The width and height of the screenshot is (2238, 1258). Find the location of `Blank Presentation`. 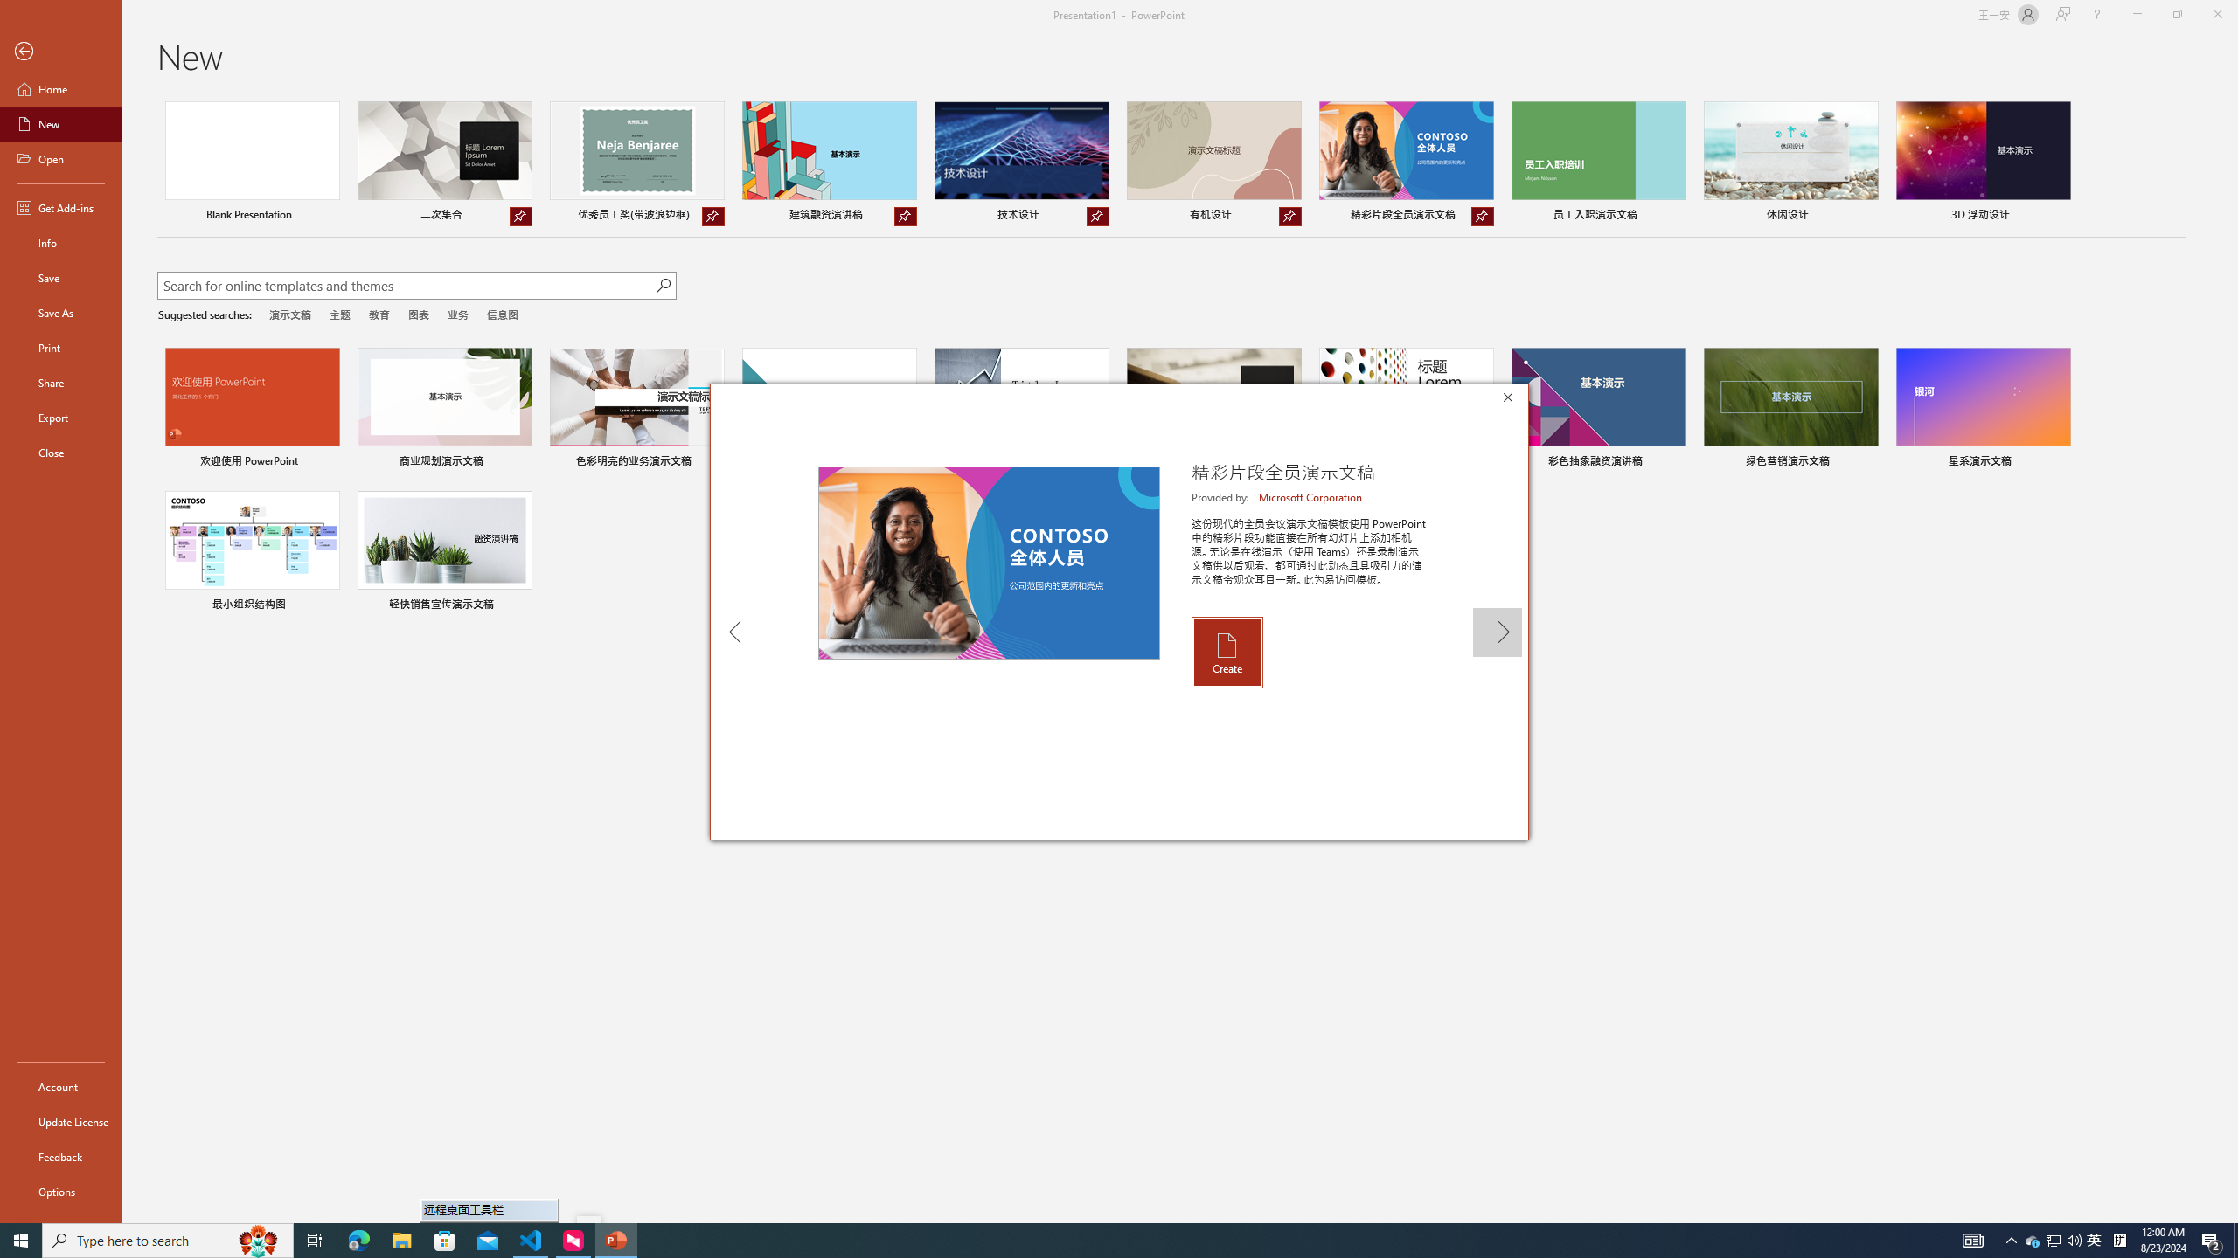

Blank Presentation is located at coordinates (252, 163).